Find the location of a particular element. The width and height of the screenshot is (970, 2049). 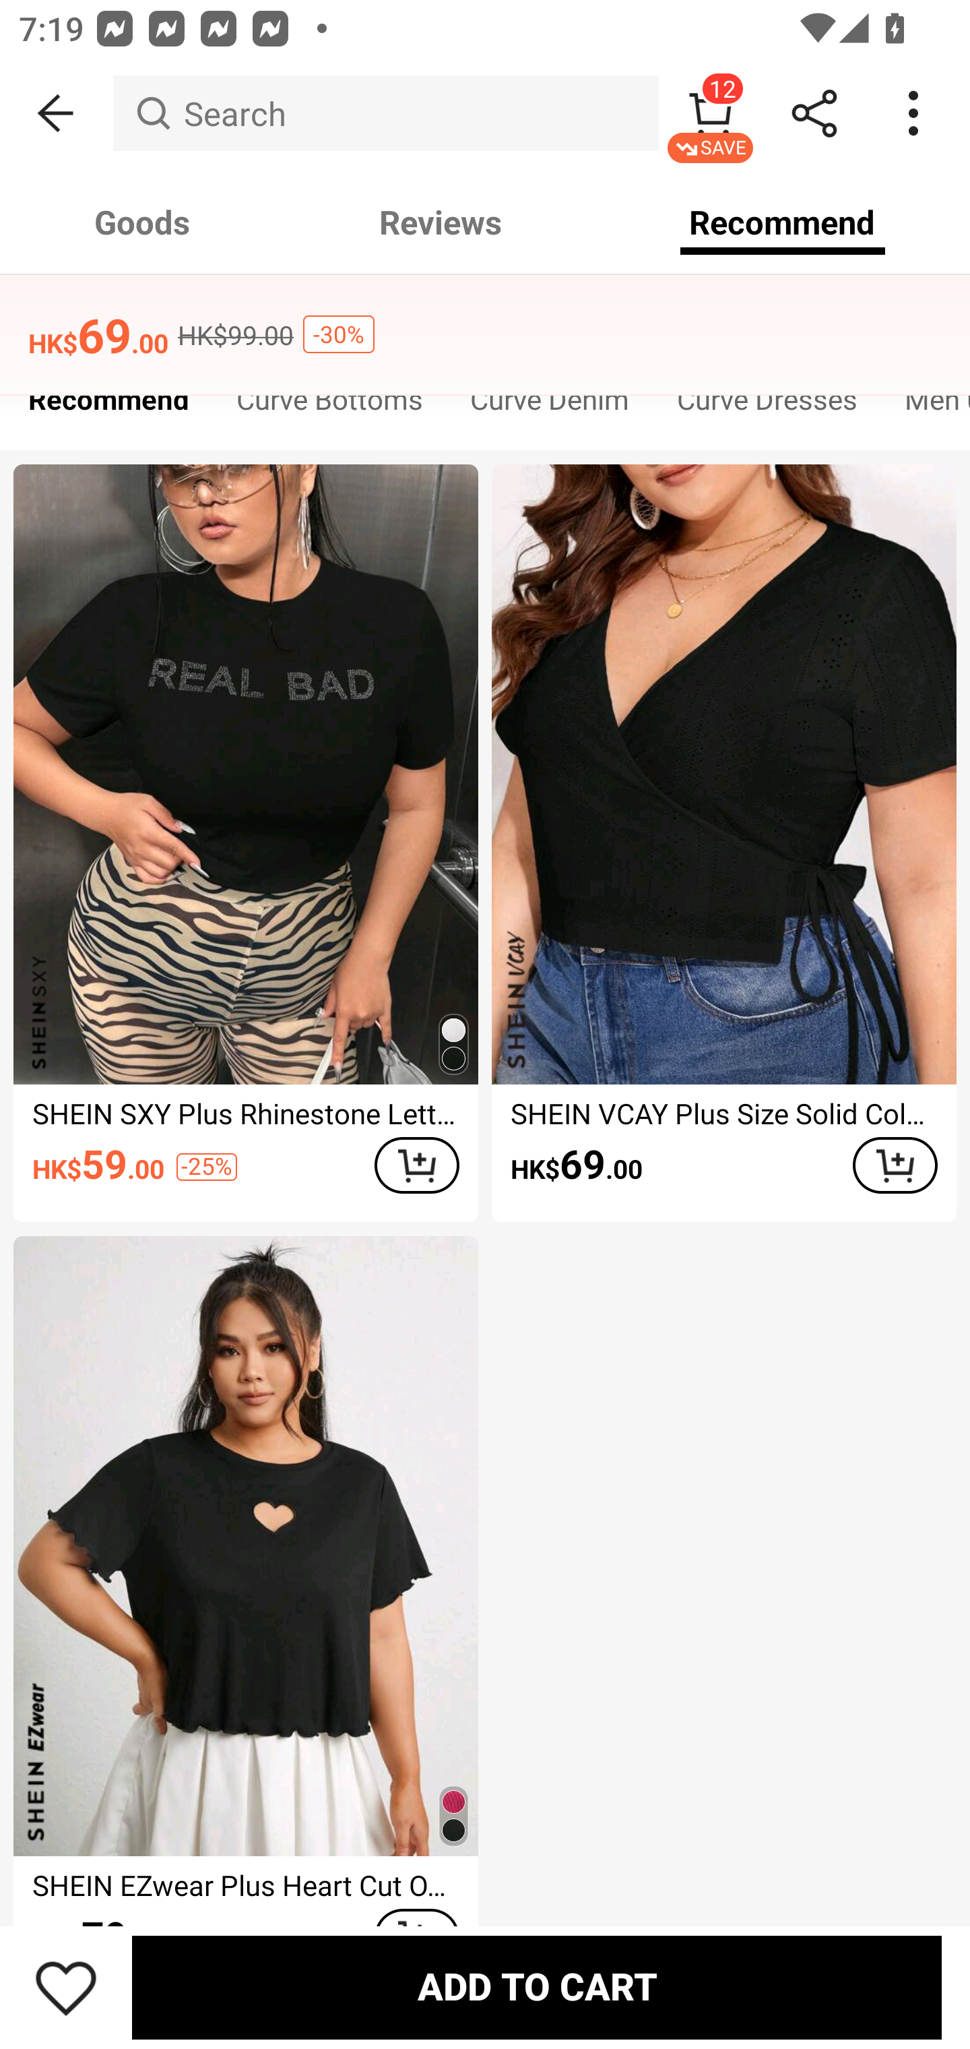

Curve Bottoms is located at coordinates (329, 406).